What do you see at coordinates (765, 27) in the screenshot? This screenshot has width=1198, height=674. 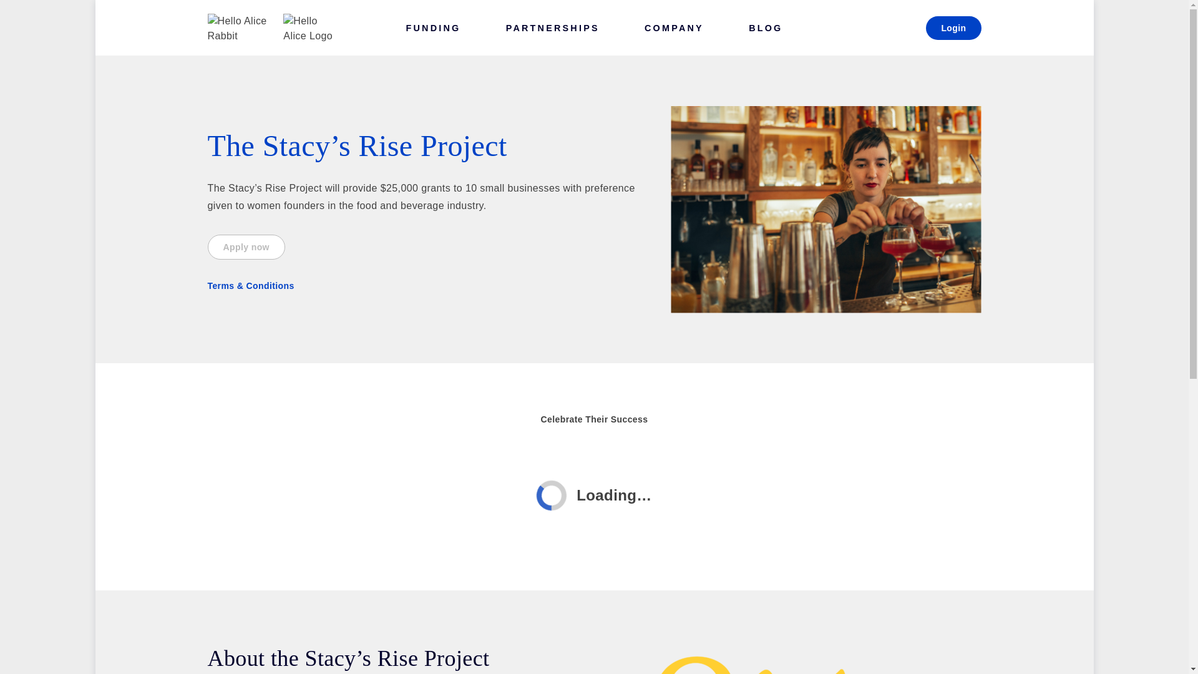 I see `BLOG` at bounding box center [765, 27].